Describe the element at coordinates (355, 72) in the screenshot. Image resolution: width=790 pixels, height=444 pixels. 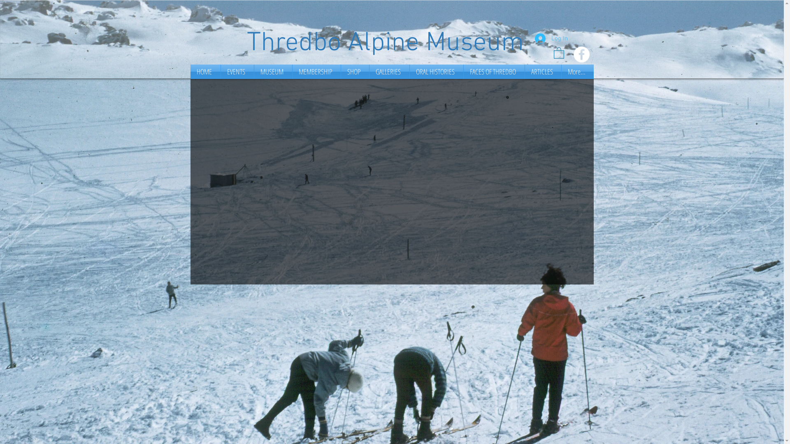
I see `SHOP` at that location.